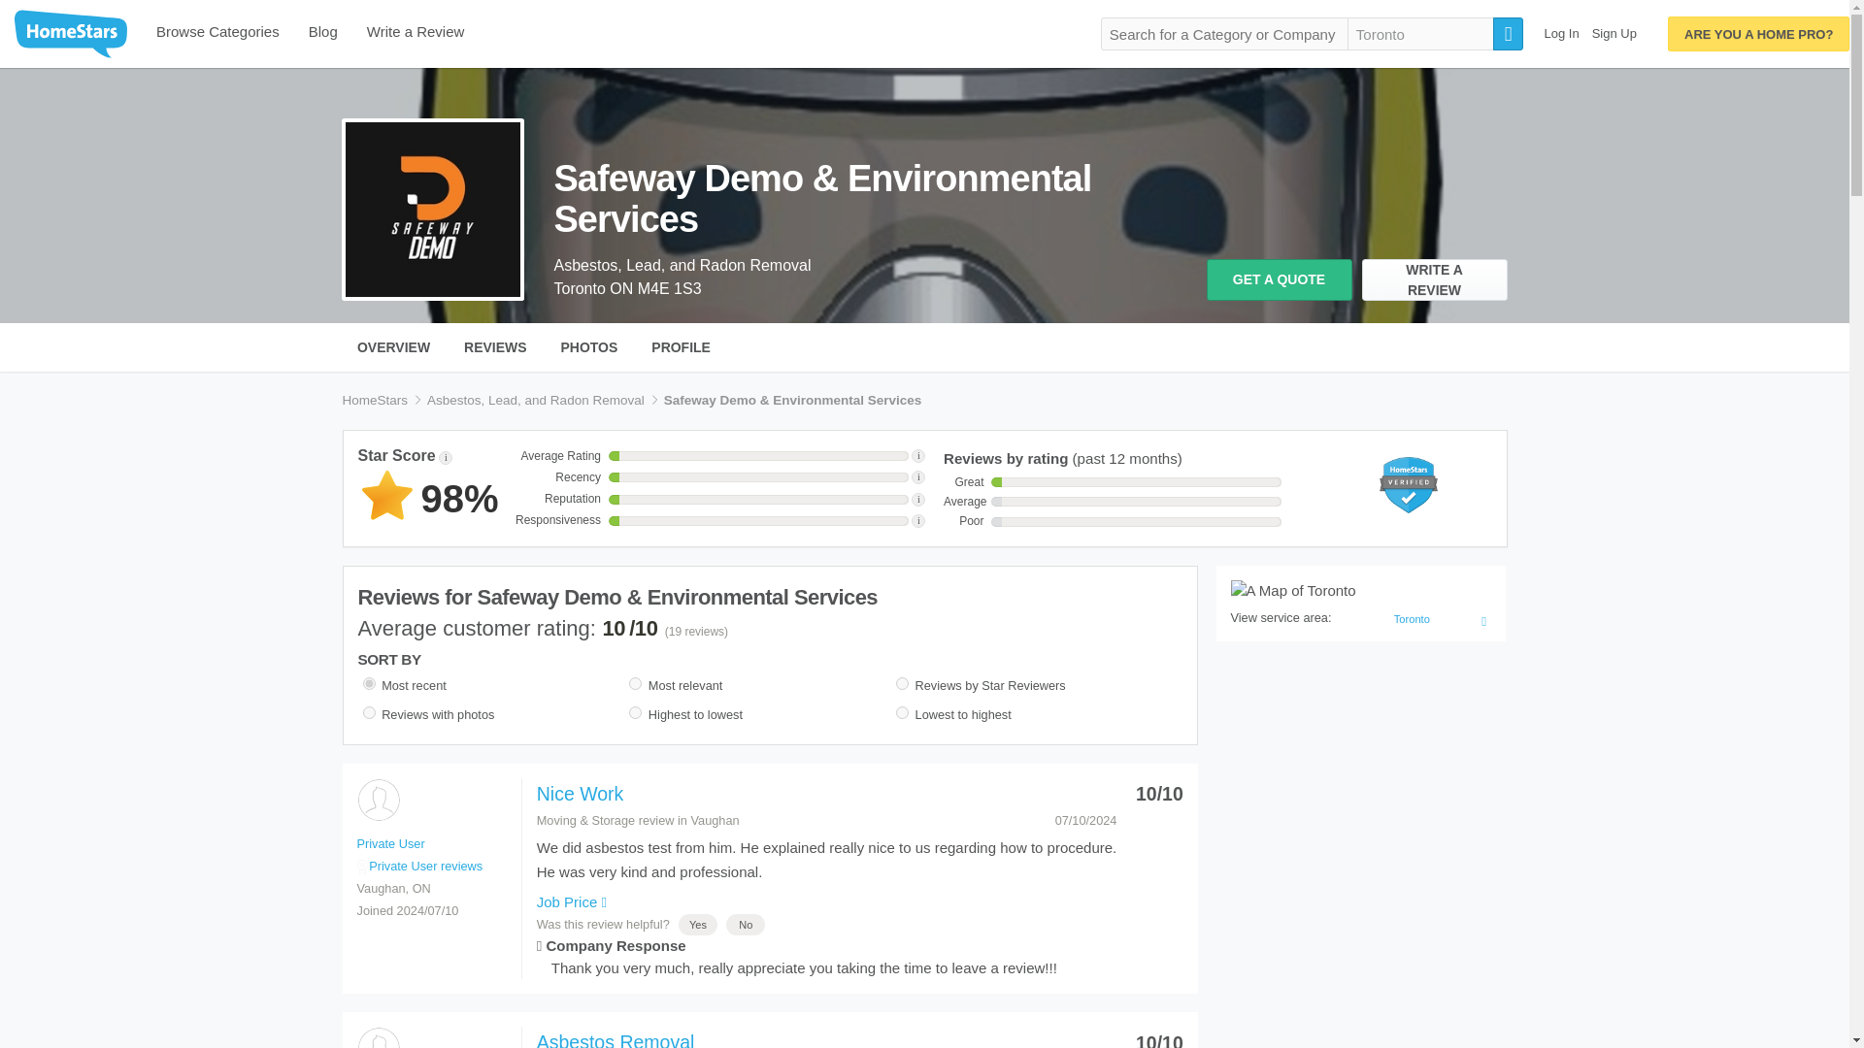  I want to click on OVERVIEW, so click(392, 347).